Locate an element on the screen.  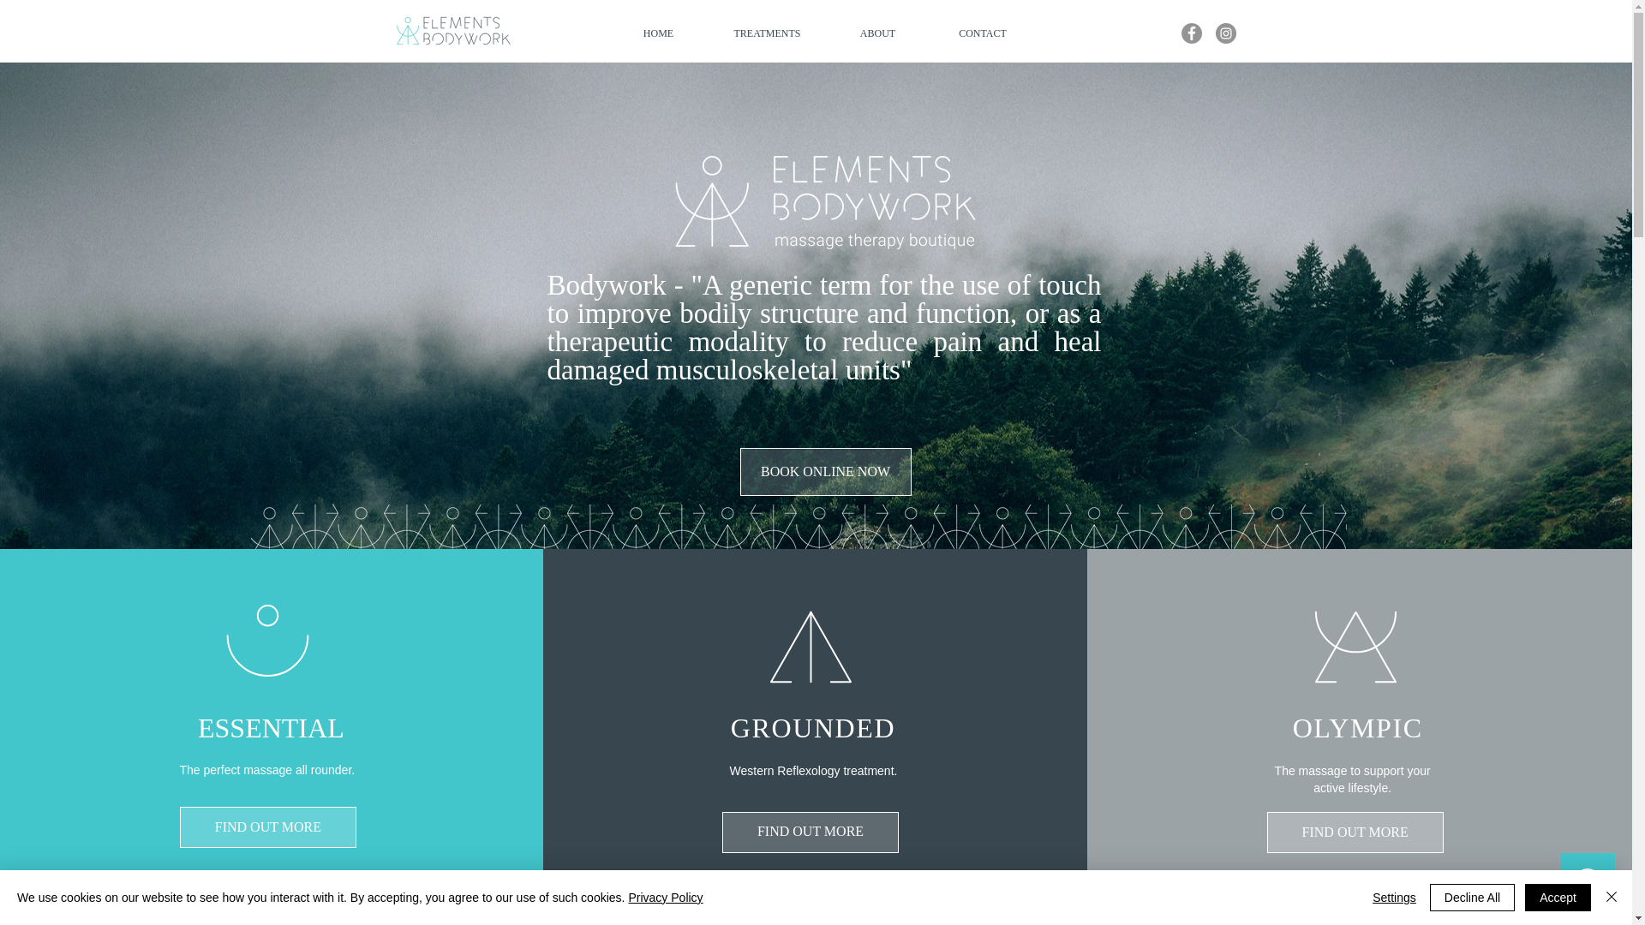
BOOK ONLINE NOW is located at coordinates (826, 471).